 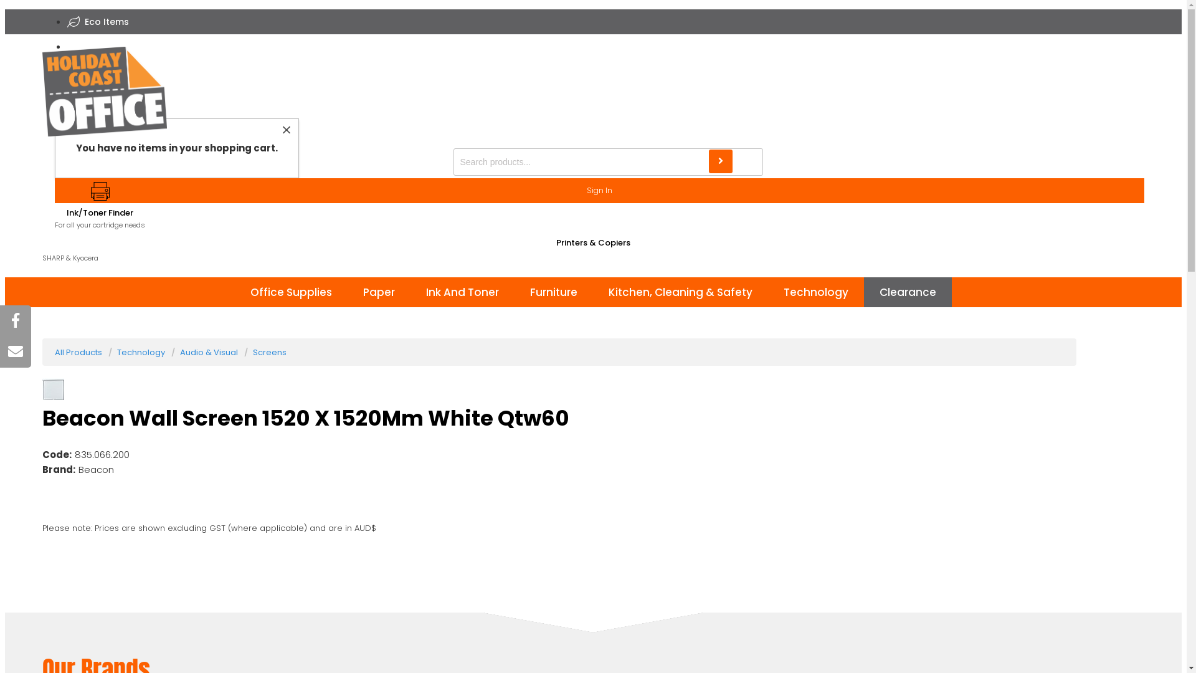 What do you see at coordinates (270, 353) in the screenshot?
I see `Screens` at bounding box center [270, 353].